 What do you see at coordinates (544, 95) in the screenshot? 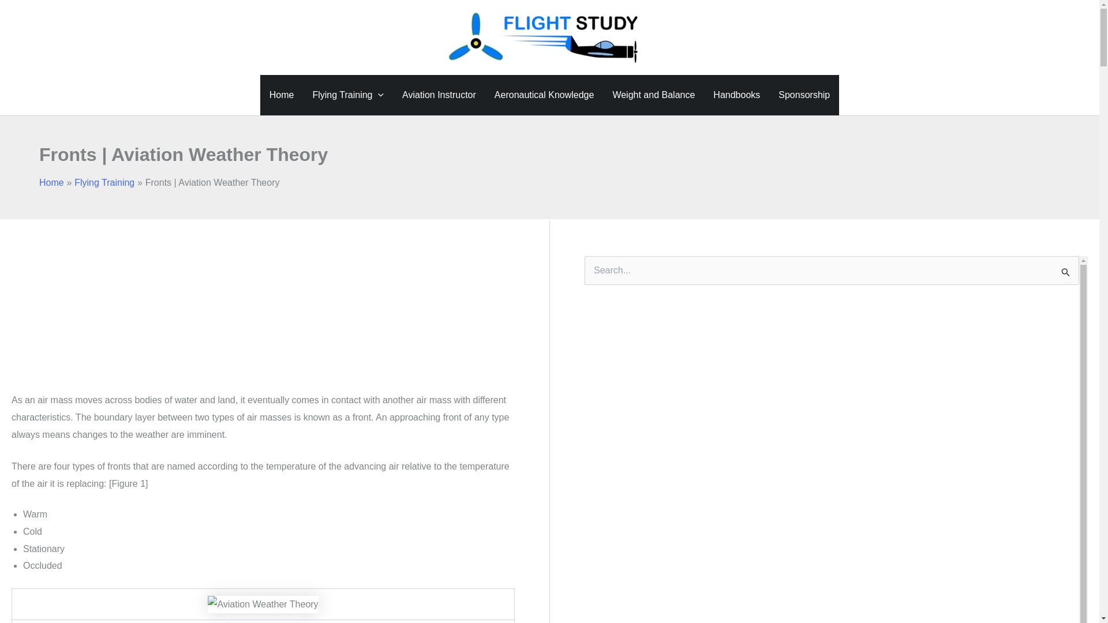
I see `Aeronautical Knowledge` at bounding box center [544, 95].